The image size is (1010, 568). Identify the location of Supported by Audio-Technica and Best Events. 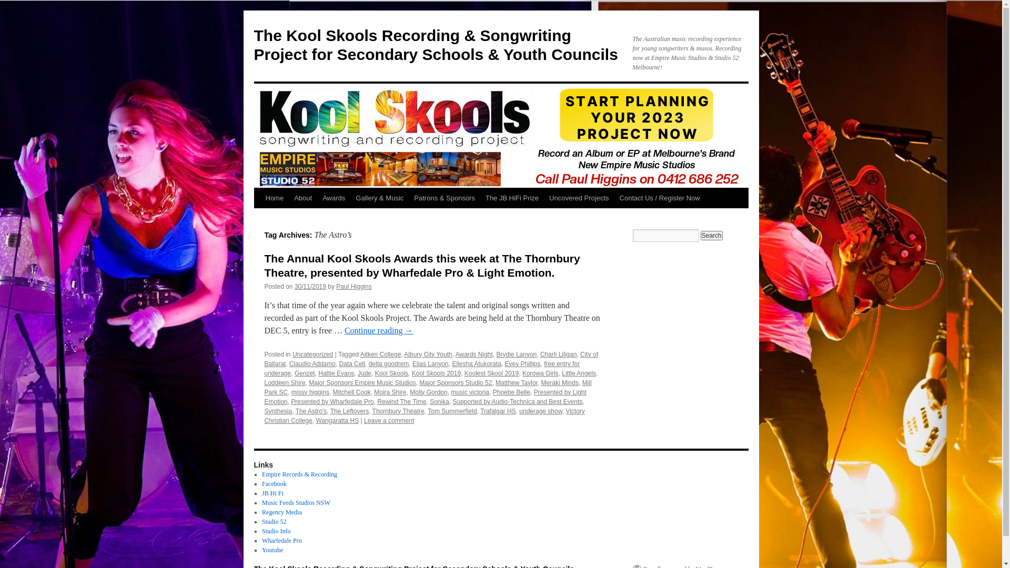
(518, 402).